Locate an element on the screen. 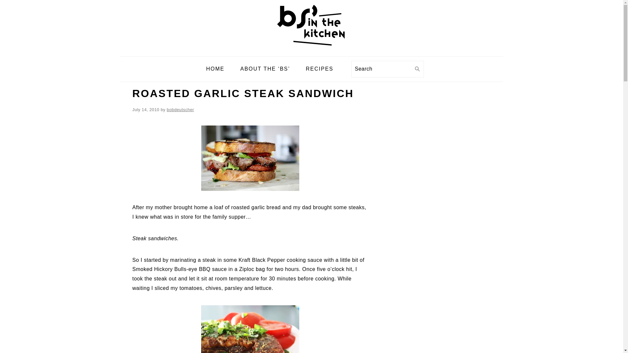 The image size is (628, 353). bobdeutscher is located at coordinates (181, 110).